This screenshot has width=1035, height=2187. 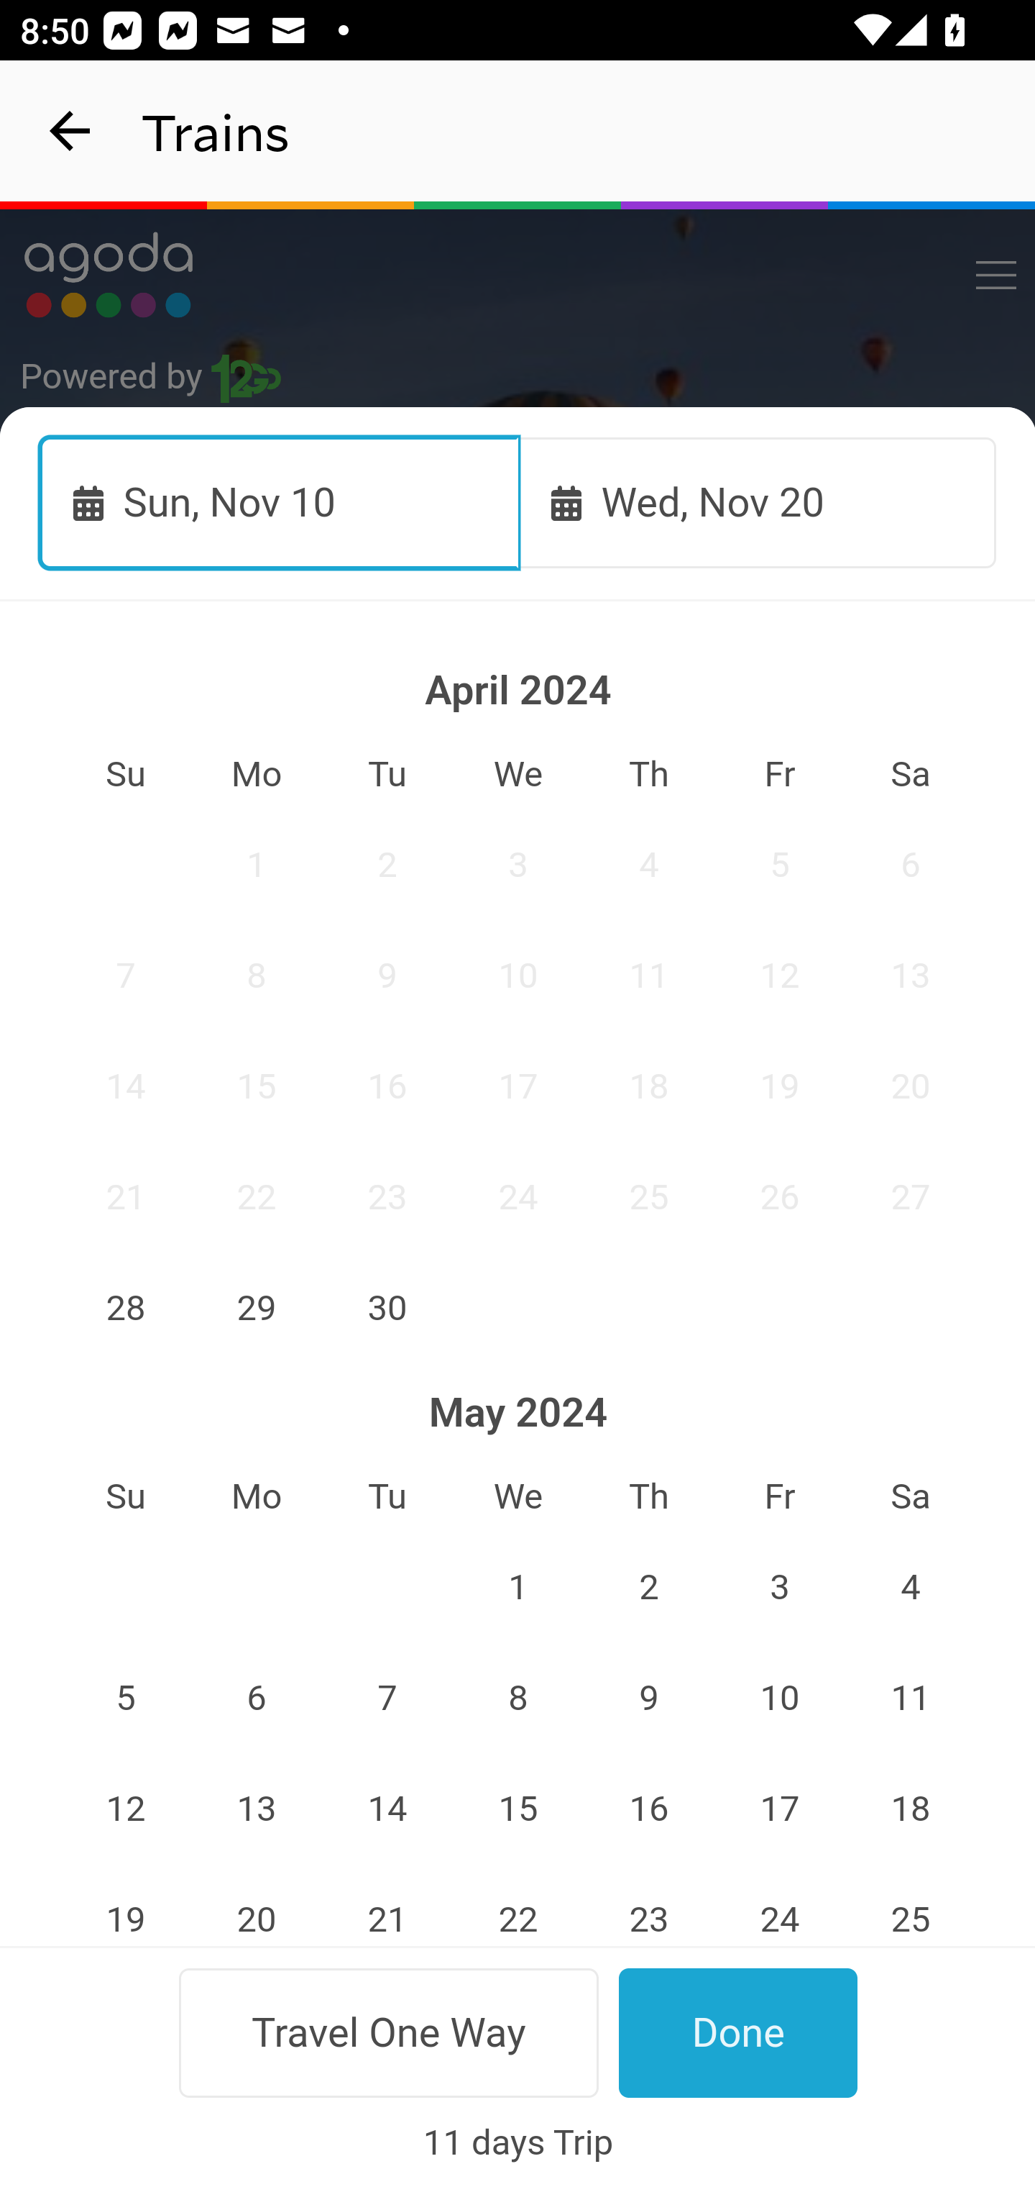 What do you see at coordinates (911, 1086) in the screenshot?
I see `20` at bounding box center [911, 1086].